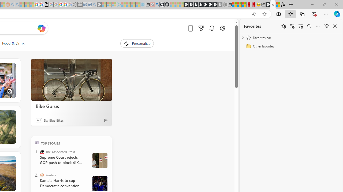 The height and width of the screenshot is (192, 343). Describe the element at coordinates (100, 183) in the screenshot. I see ` Harris and Walz campaign in Wisconsin` at that location.